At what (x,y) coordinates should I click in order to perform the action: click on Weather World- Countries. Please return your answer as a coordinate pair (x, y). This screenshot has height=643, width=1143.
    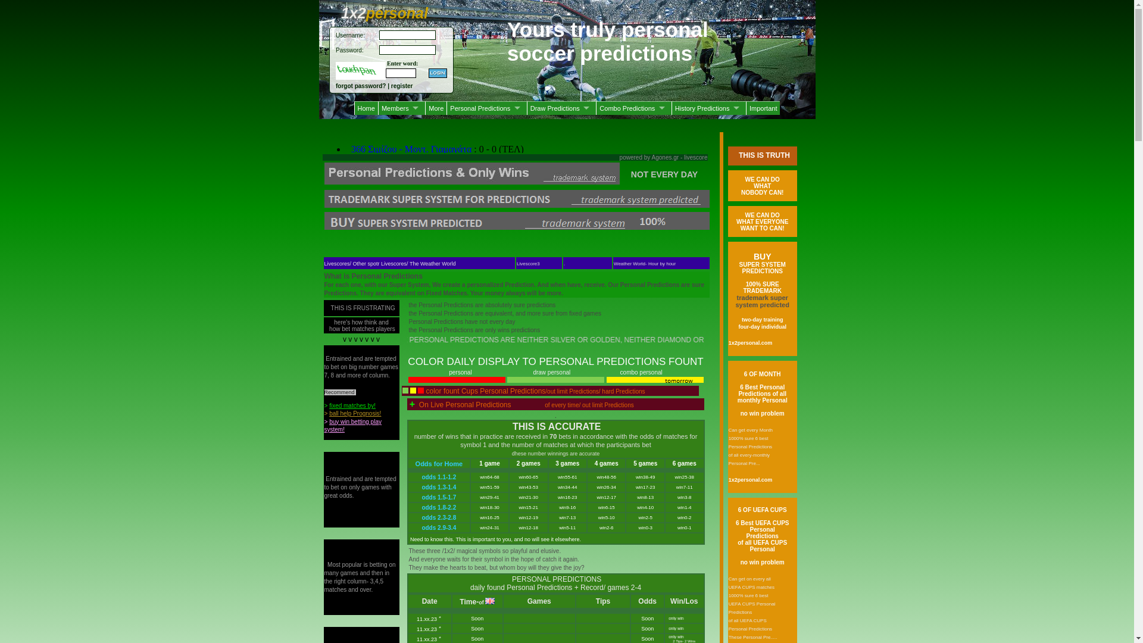
    Looking at the image, I should click on (641, 267).